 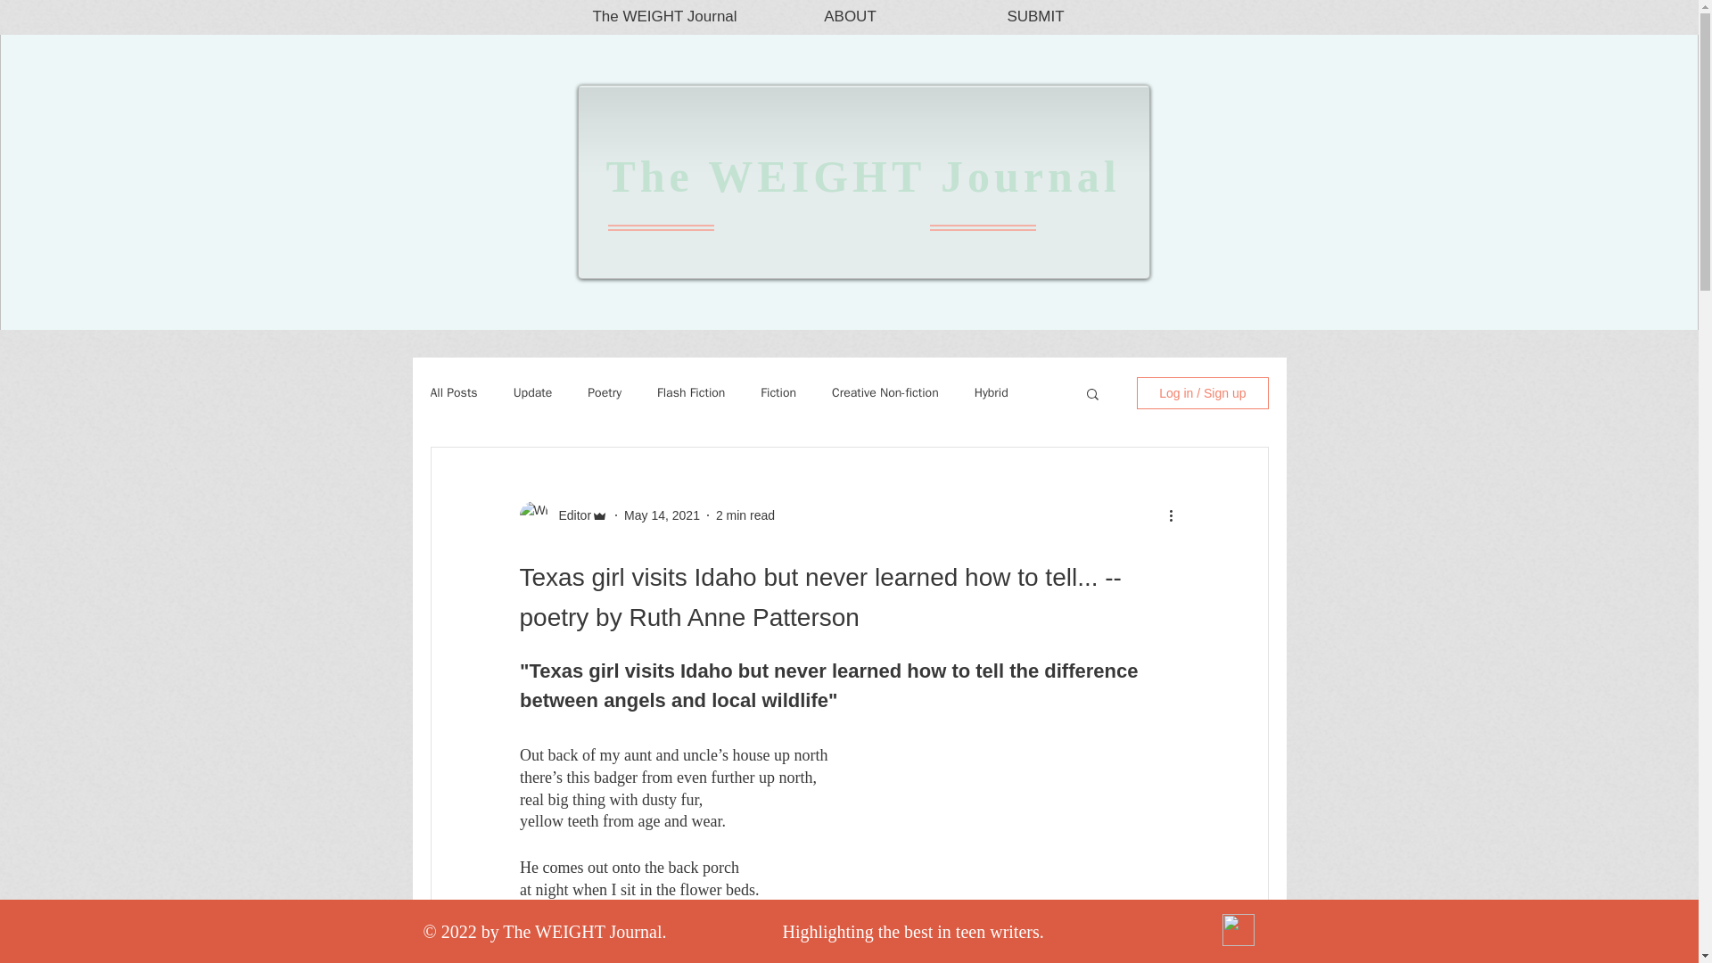 I want to click on 2 min read, so click(x=745, y=515).